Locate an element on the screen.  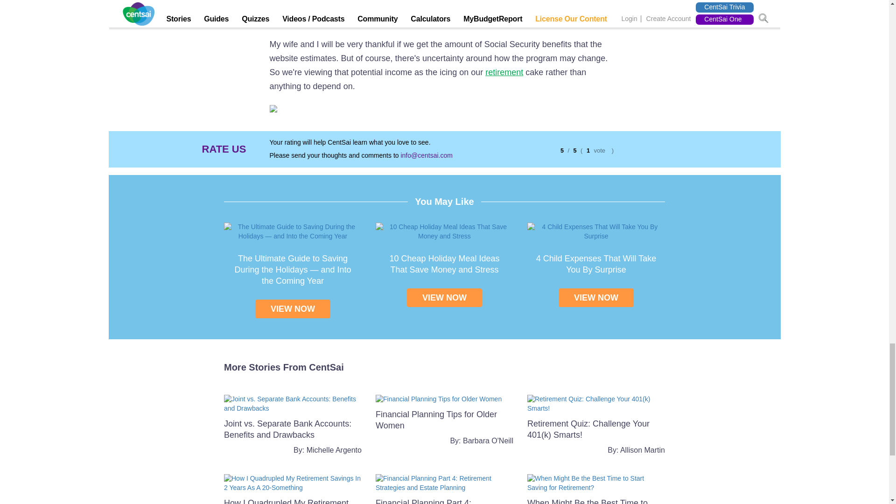
4 Child Expenses That Will Take You By Surprise is located at coordinates (595, 264).